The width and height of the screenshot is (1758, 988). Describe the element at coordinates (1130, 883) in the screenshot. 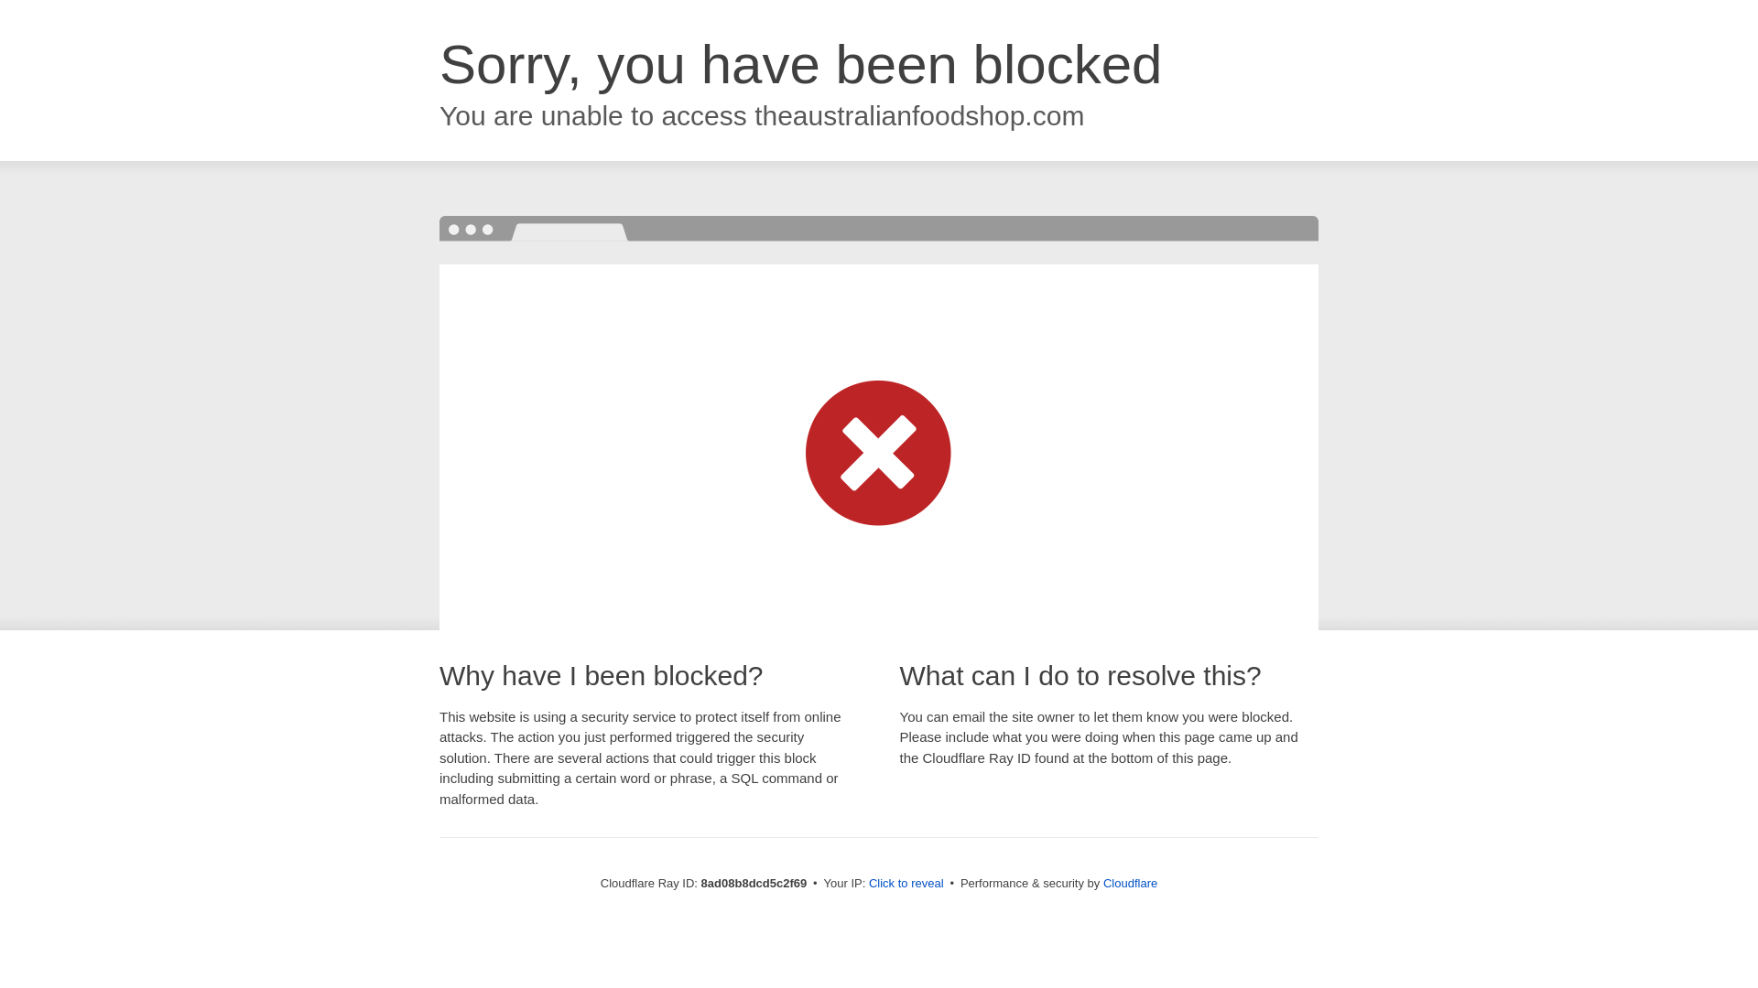

I see `Cloudflare` at that location.